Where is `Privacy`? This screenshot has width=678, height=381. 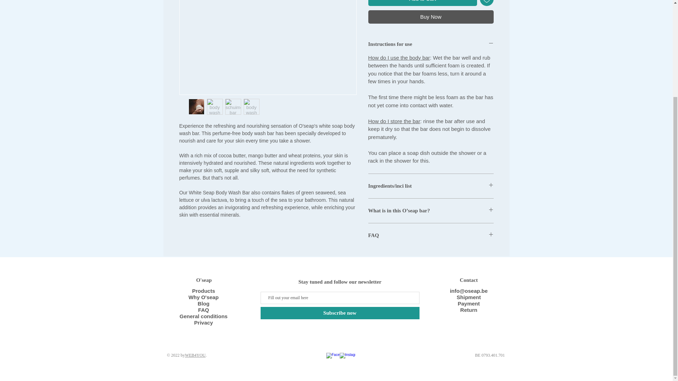 Privacy is located at coordinates (203, 322).